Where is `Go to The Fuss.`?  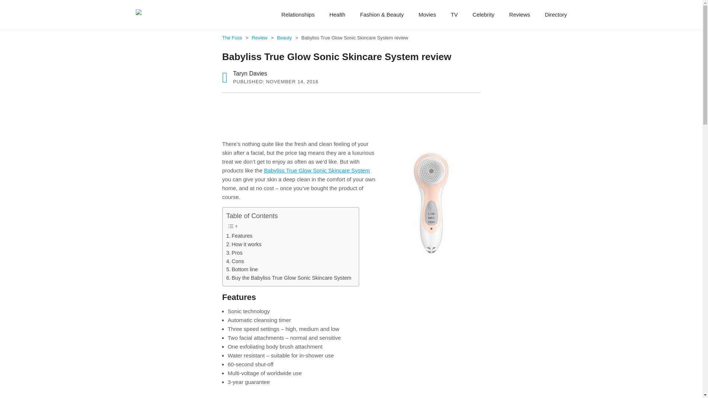
Go to The Fuss. is located at coordinates (232, 38).